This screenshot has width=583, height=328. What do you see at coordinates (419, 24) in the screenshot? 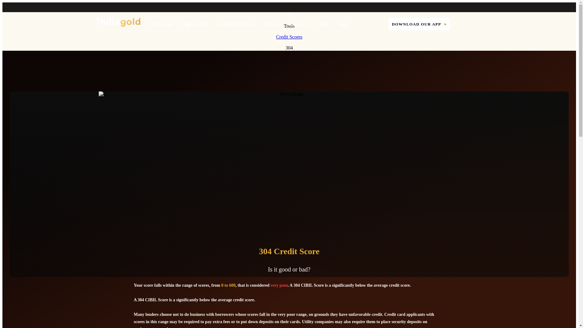
I see `DOWNLOAD OUR APP` at bounding box center [419, 24].